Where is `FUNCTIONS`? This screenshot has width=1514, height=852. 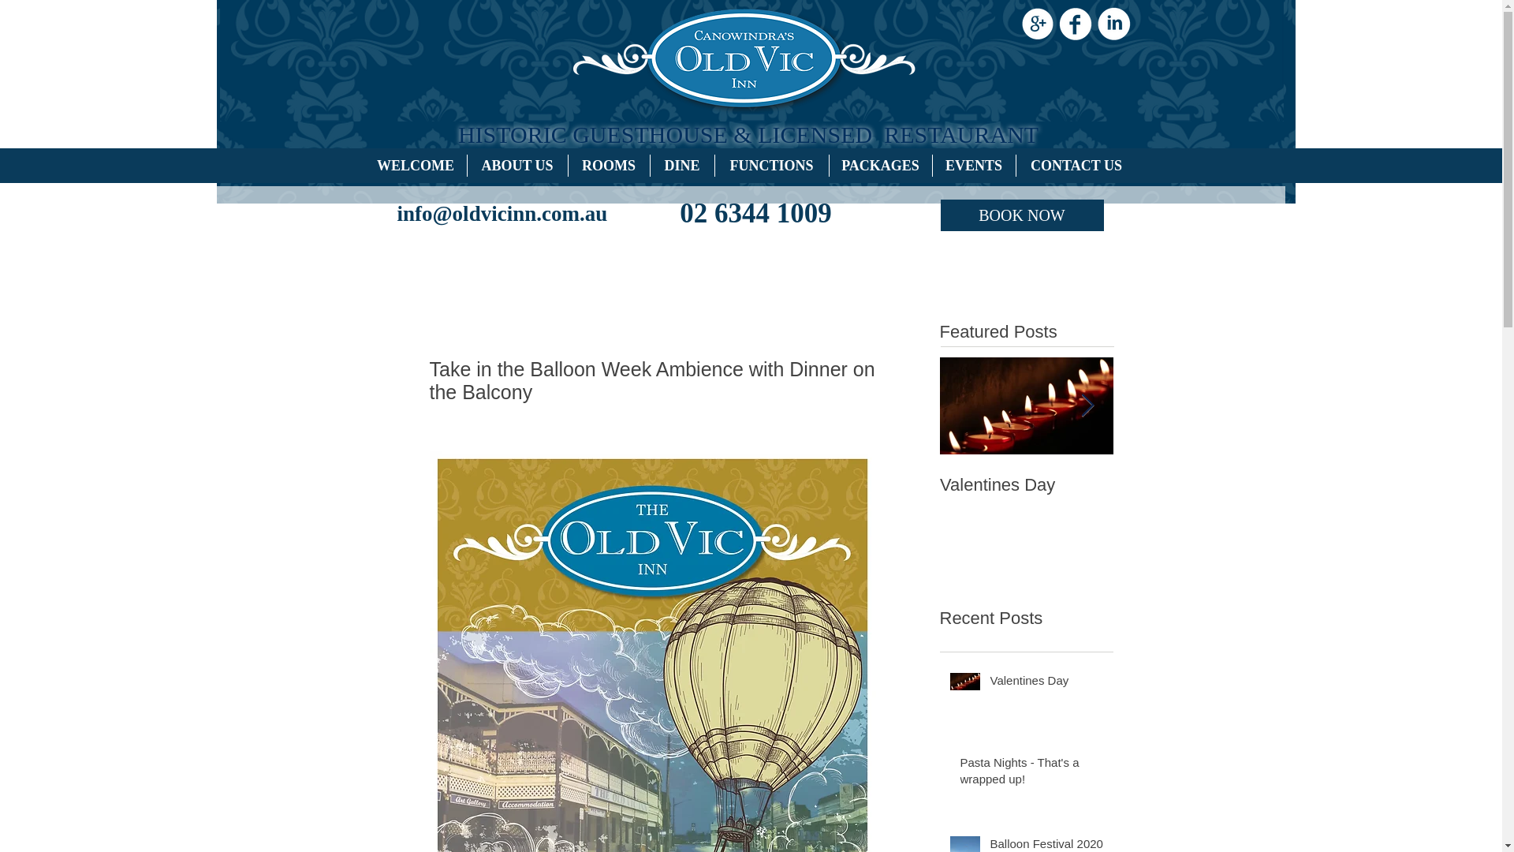
FUNCTIONS is located at coordinates (771, 165).